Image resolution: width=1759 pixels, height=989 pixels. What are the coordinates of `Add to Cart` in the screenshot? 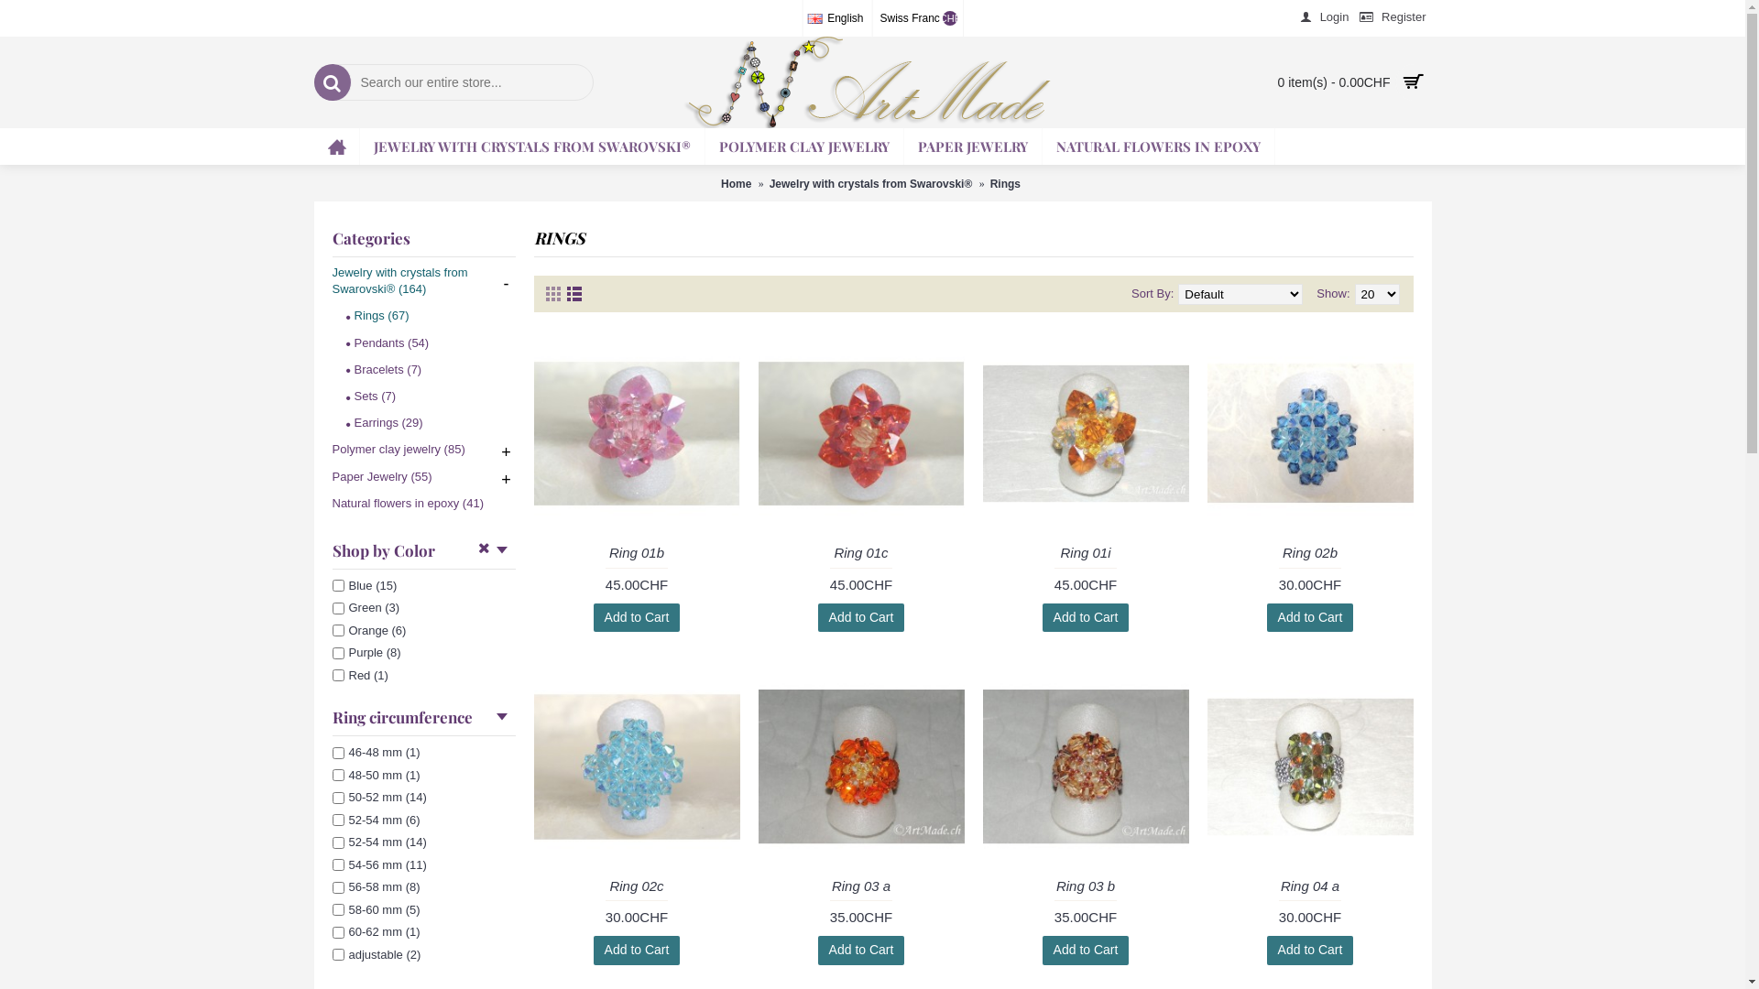 It's located at (1087, 951).